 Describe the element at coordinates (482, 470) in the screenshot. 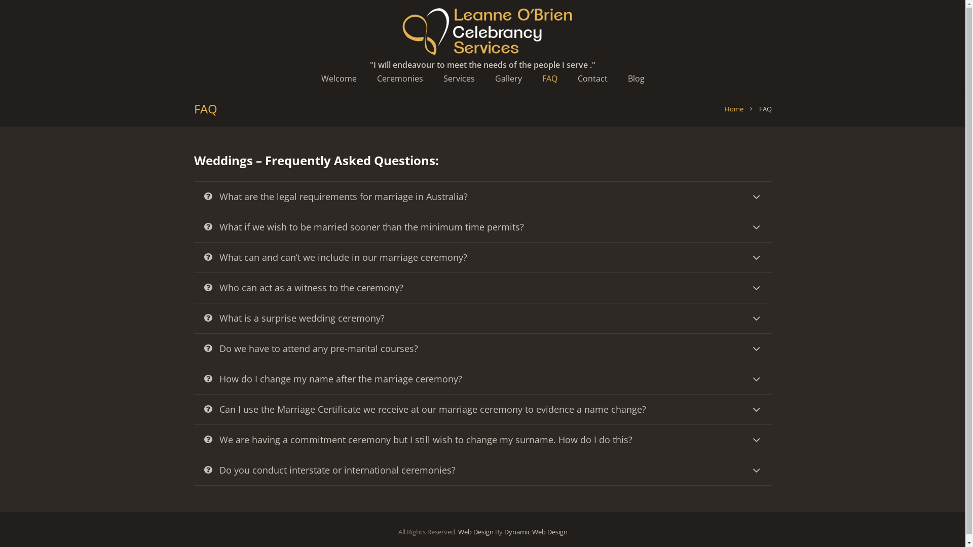

I see `Do you conduct interstate or international ceremonies?` at that location.